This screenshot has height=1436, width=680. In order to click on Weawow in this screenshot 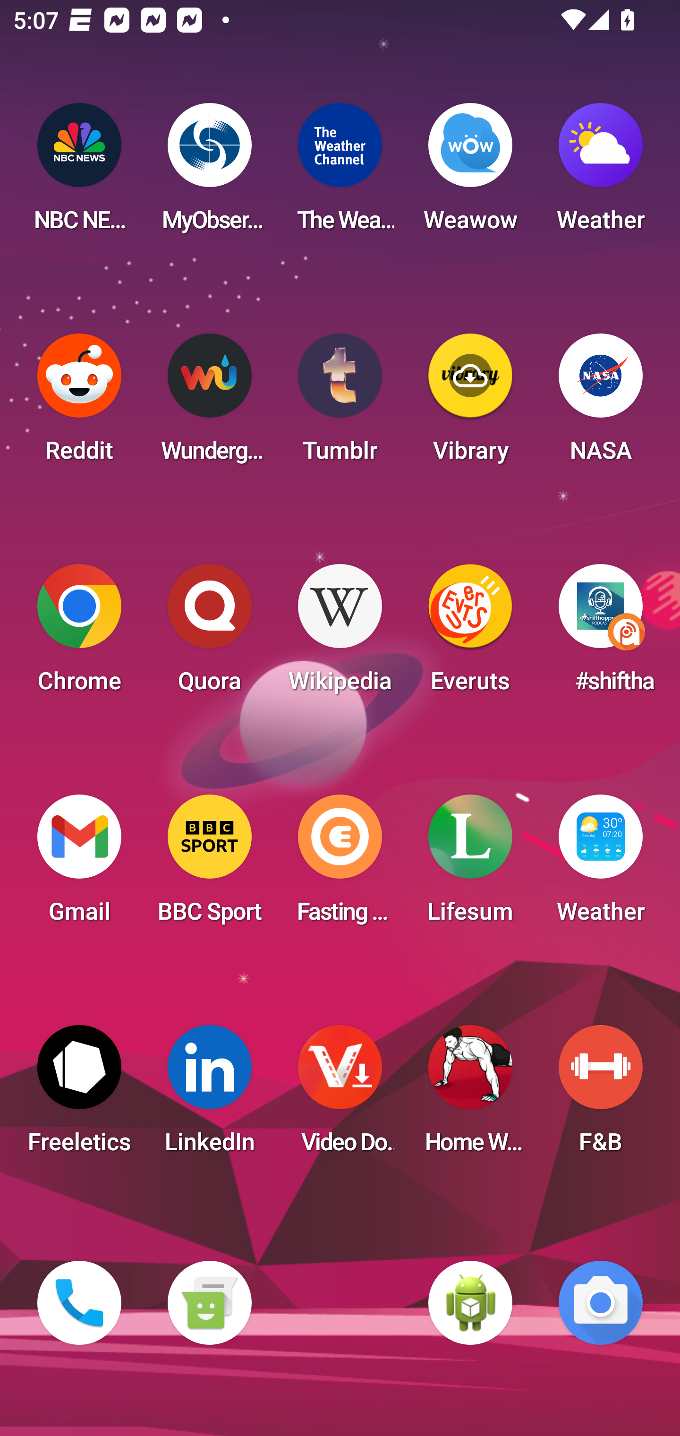, I will do `click(470, 173)`.